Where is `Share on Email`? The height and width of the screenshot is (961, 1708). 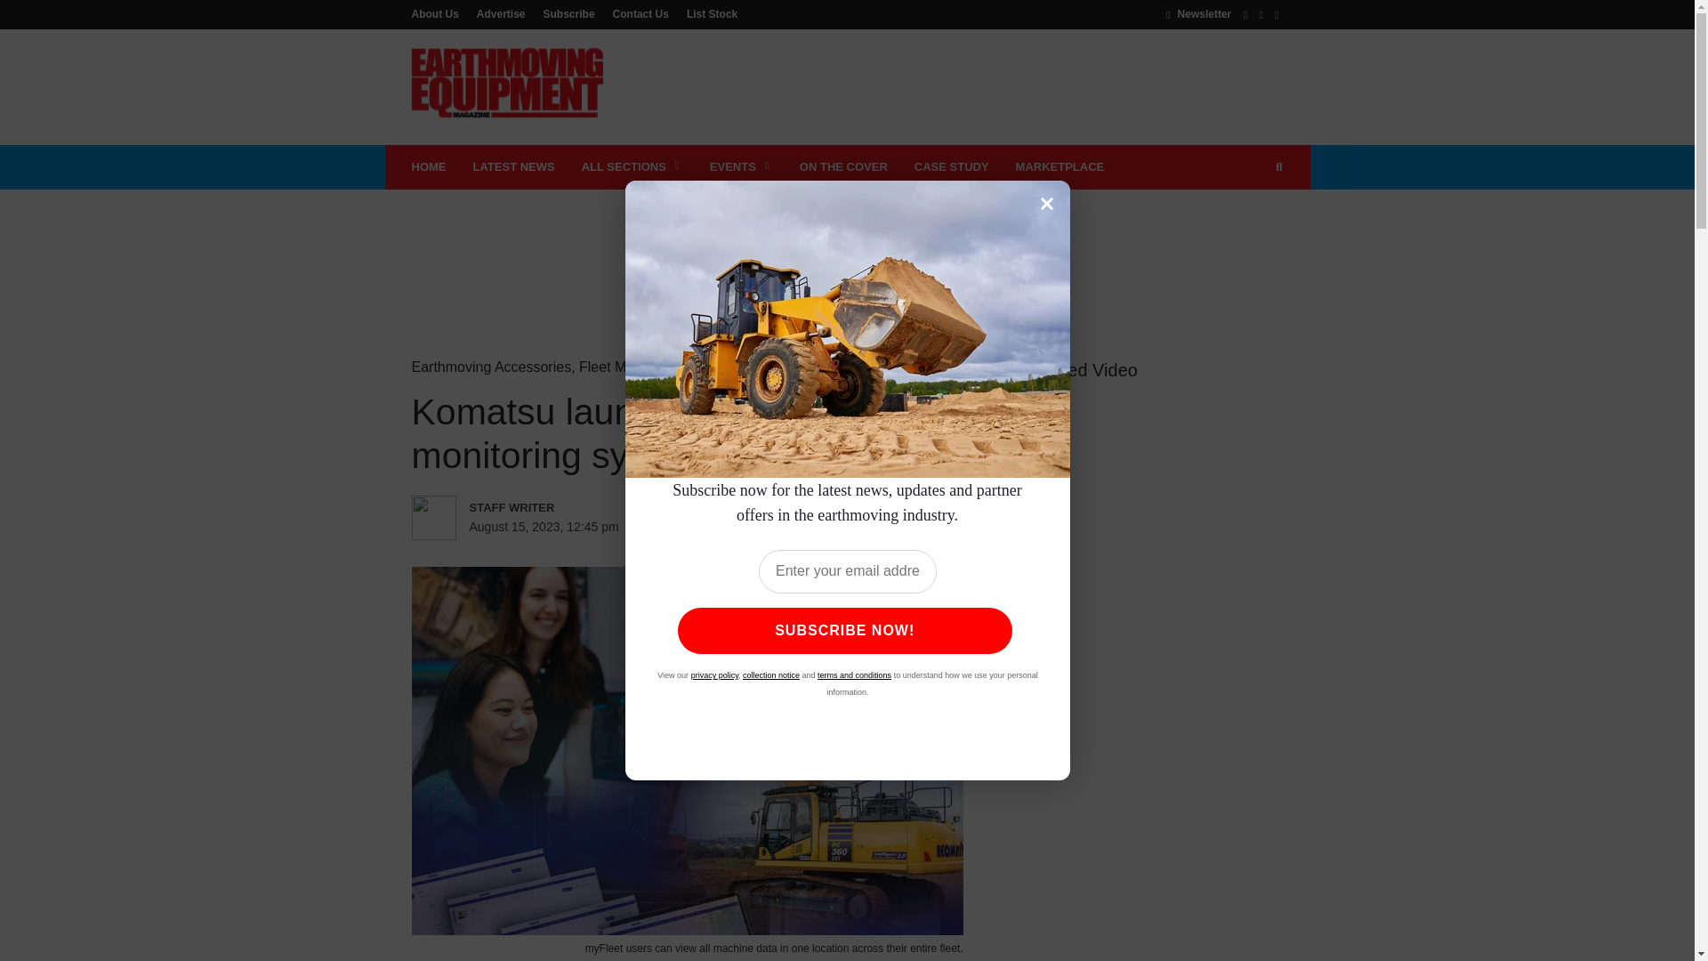
Share on Email is located at coordinates (854, 527).